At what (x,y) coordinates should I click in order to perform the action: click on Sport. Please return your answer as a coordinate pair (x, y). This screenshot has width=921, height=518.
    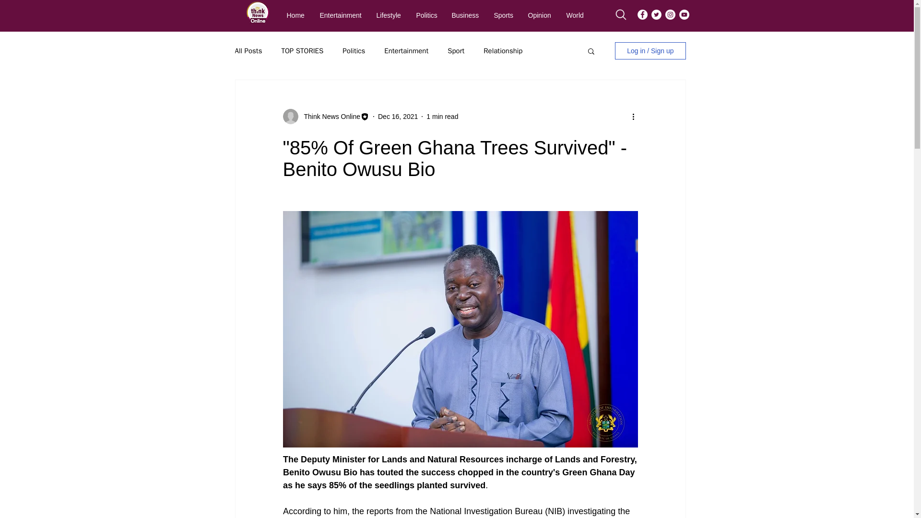
    Looking at the image, I should click on (456, 50).